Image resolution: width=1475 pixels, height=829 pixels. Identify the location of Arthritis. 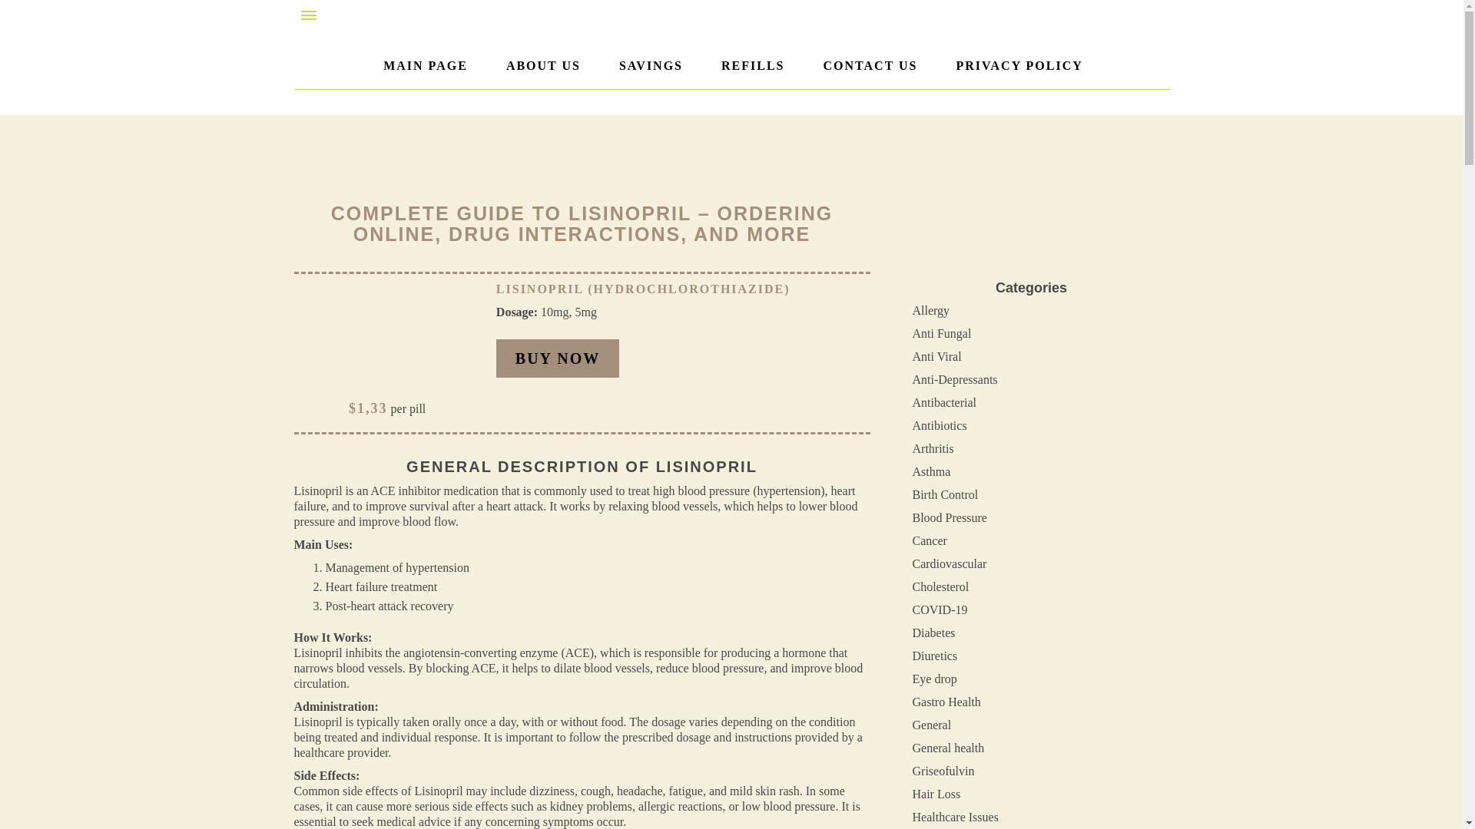
(933, 448).